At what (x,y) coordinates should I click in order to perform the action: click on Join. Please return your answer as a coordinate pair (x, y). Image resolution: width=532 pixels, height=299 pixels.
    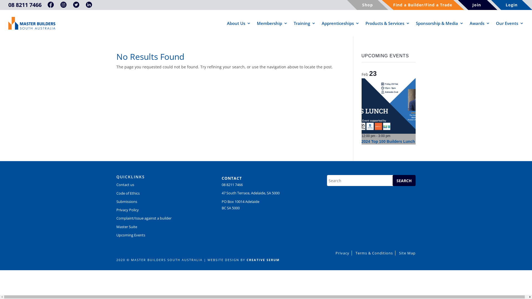
    Looking at the image, I should click on (477, 5).